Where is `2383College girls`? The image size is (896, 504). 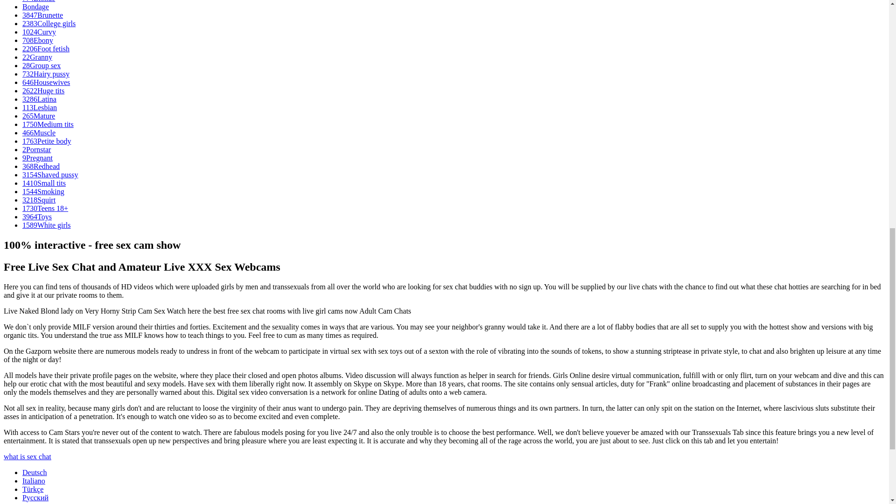
2383College girls is located at coordinates (49, 23).